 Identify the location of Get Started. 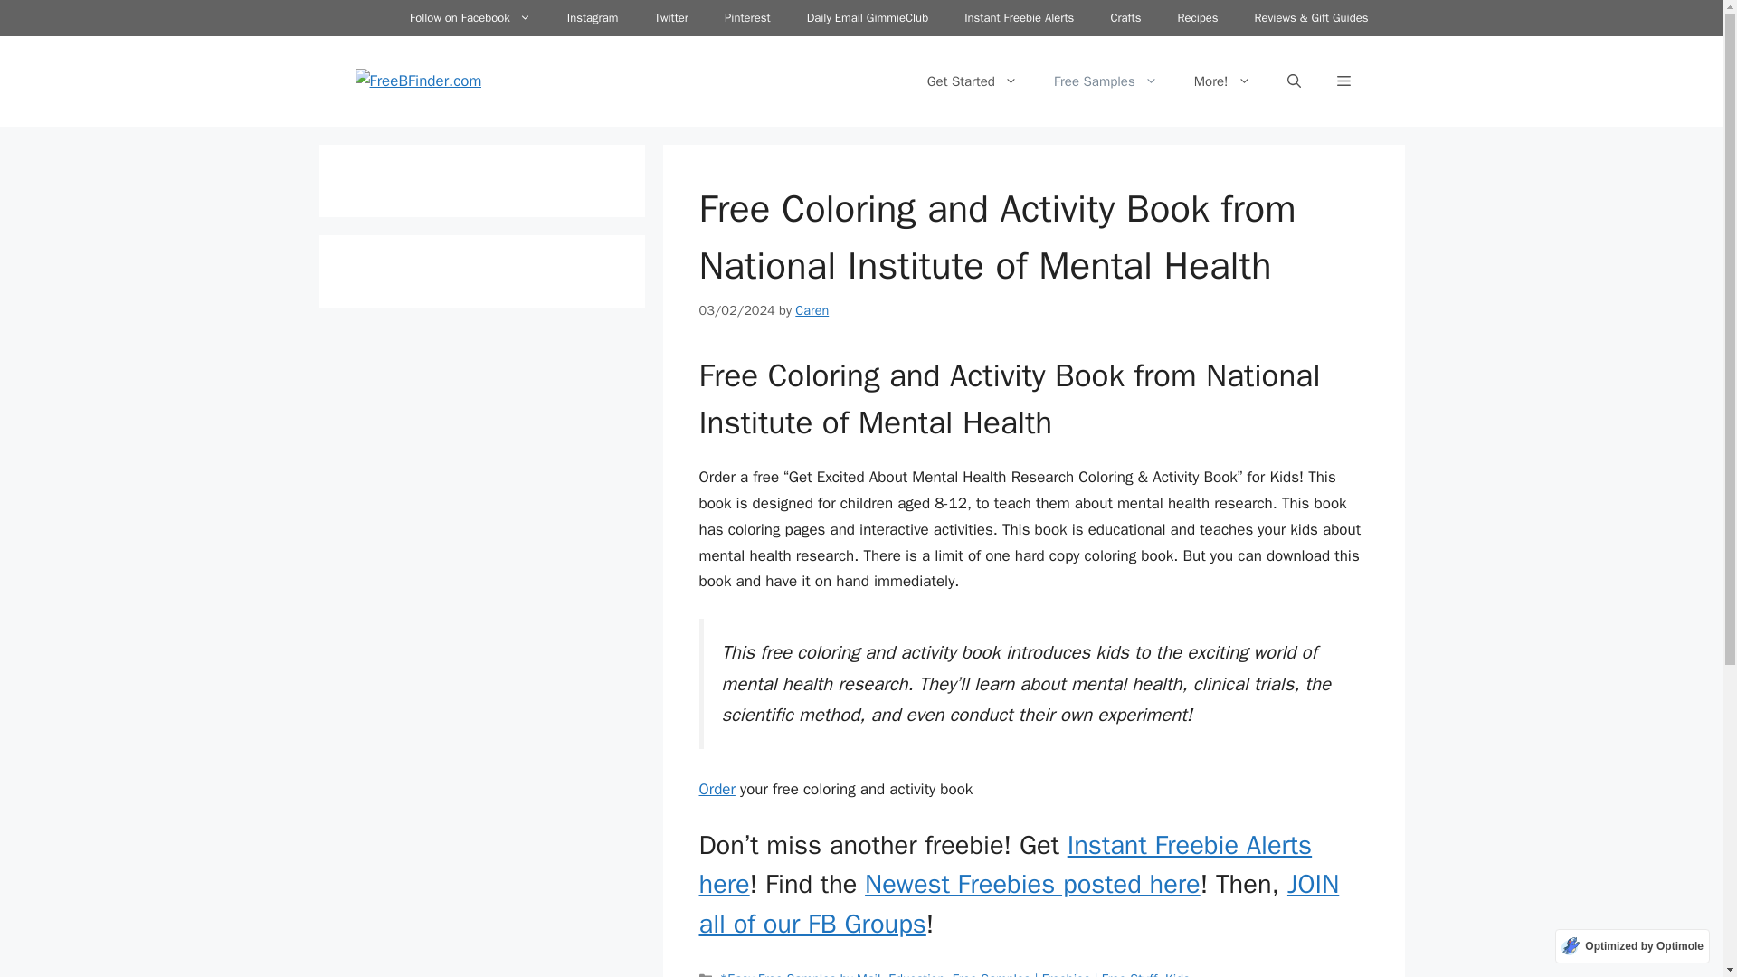
(972, 85).